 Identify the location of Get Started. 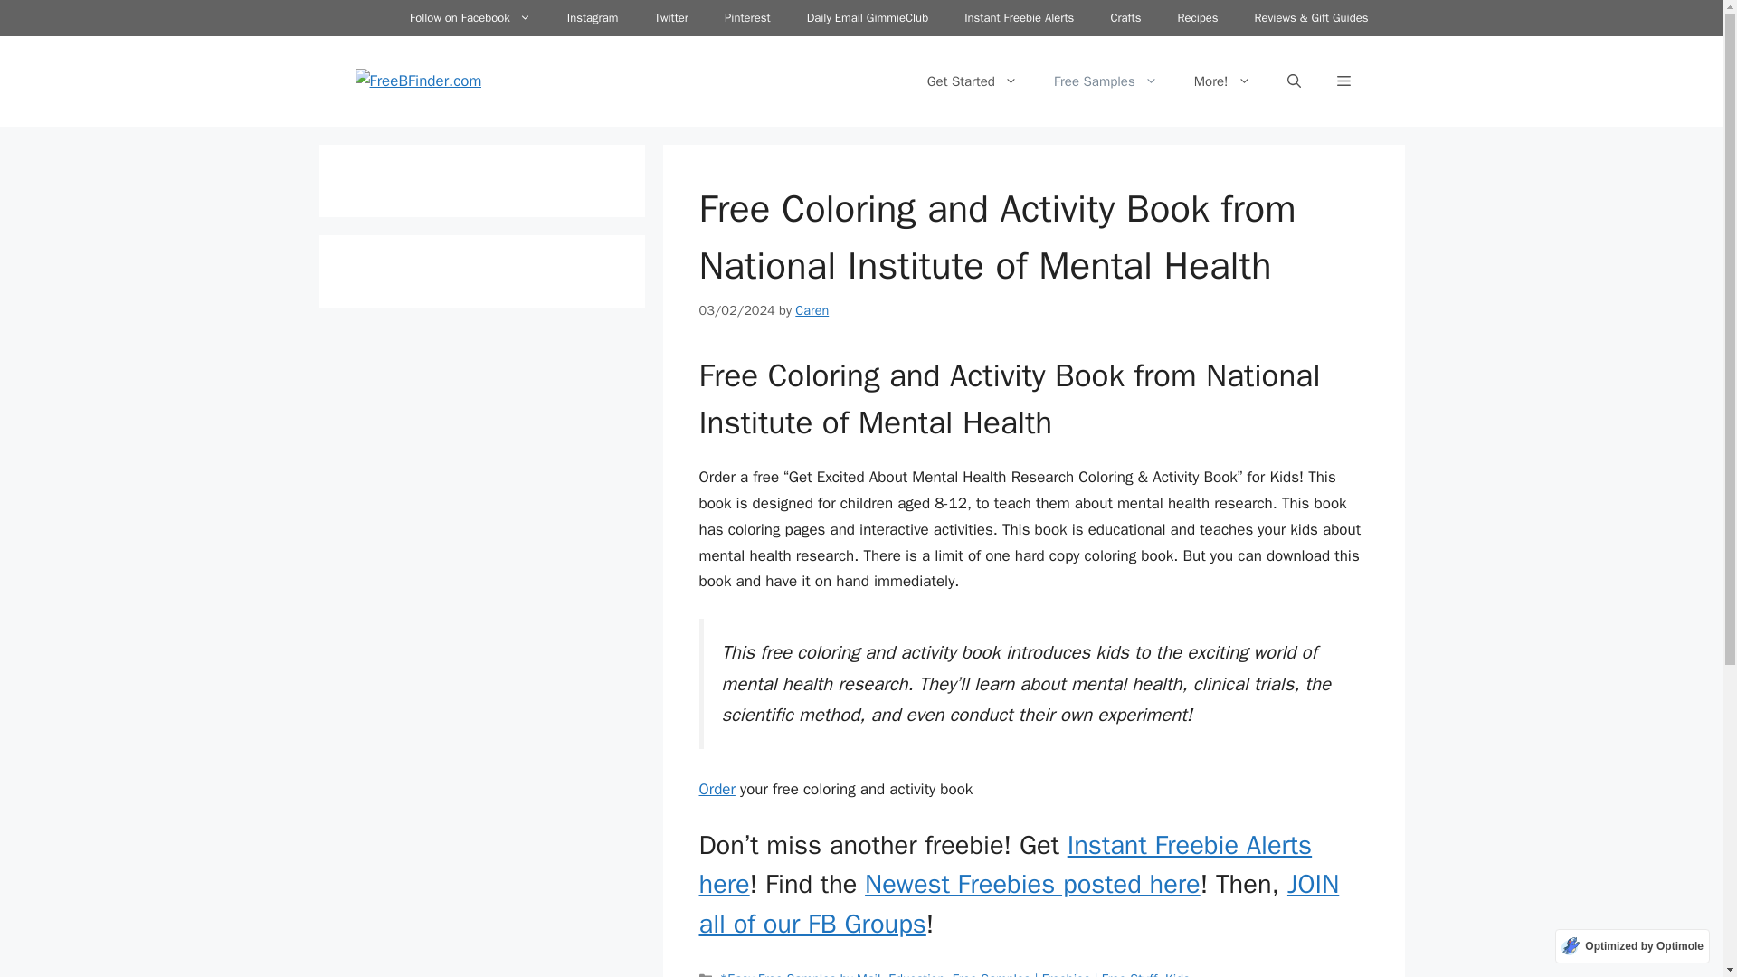
(972, 85).